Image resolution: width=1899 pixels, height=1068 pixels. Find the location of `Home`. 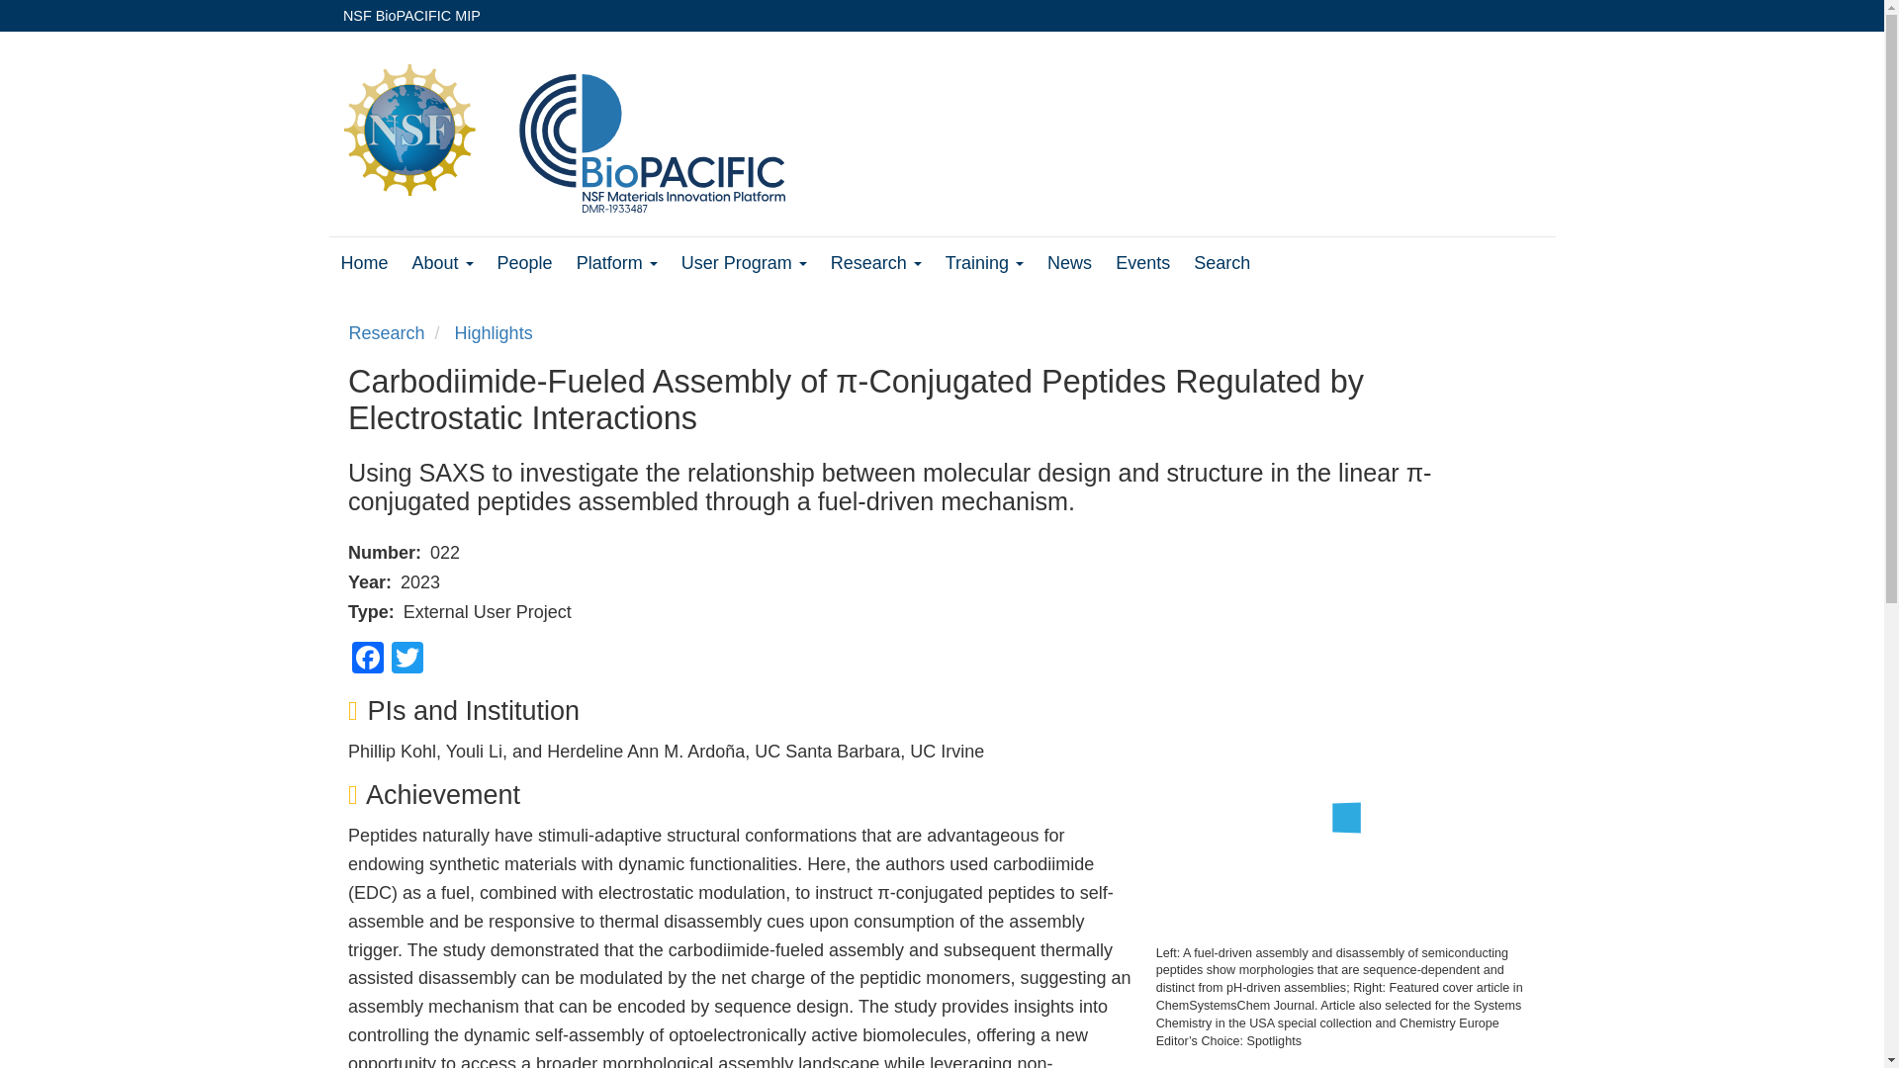

Home is located at coordinates (363, 263).